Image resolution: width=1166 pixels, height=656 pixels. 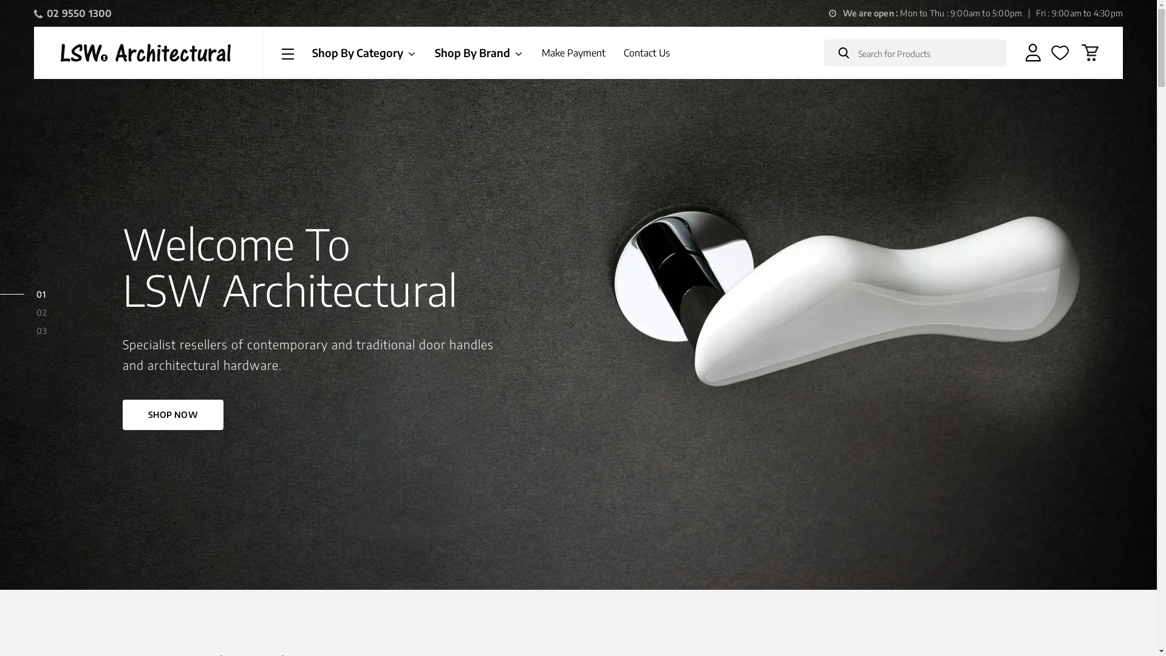 What do you see at coordinates (73, 13) in the screenshot?
I see `02 9550 1300` at bounding box center [73, 13].